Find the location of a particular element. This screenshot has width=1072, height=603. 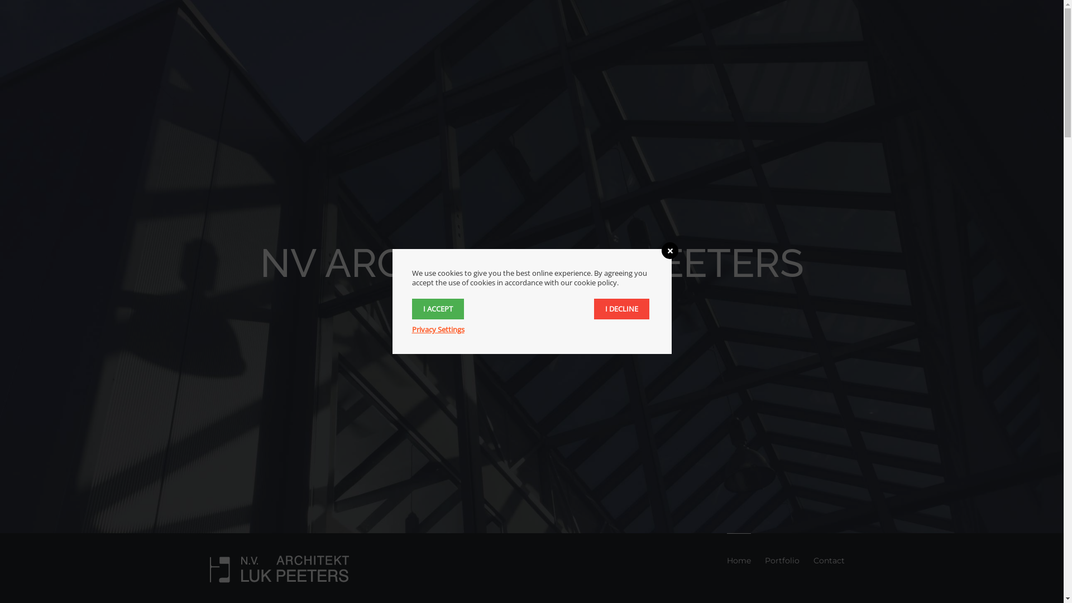

Privacy Settings is located at coordinates (438, 329).